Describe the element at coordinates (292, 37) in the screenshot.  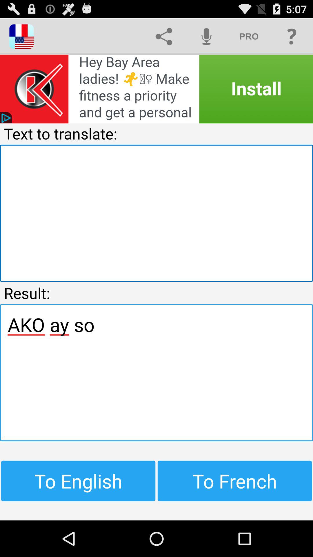
I see `click the button on the top right side of the web page` at that location.